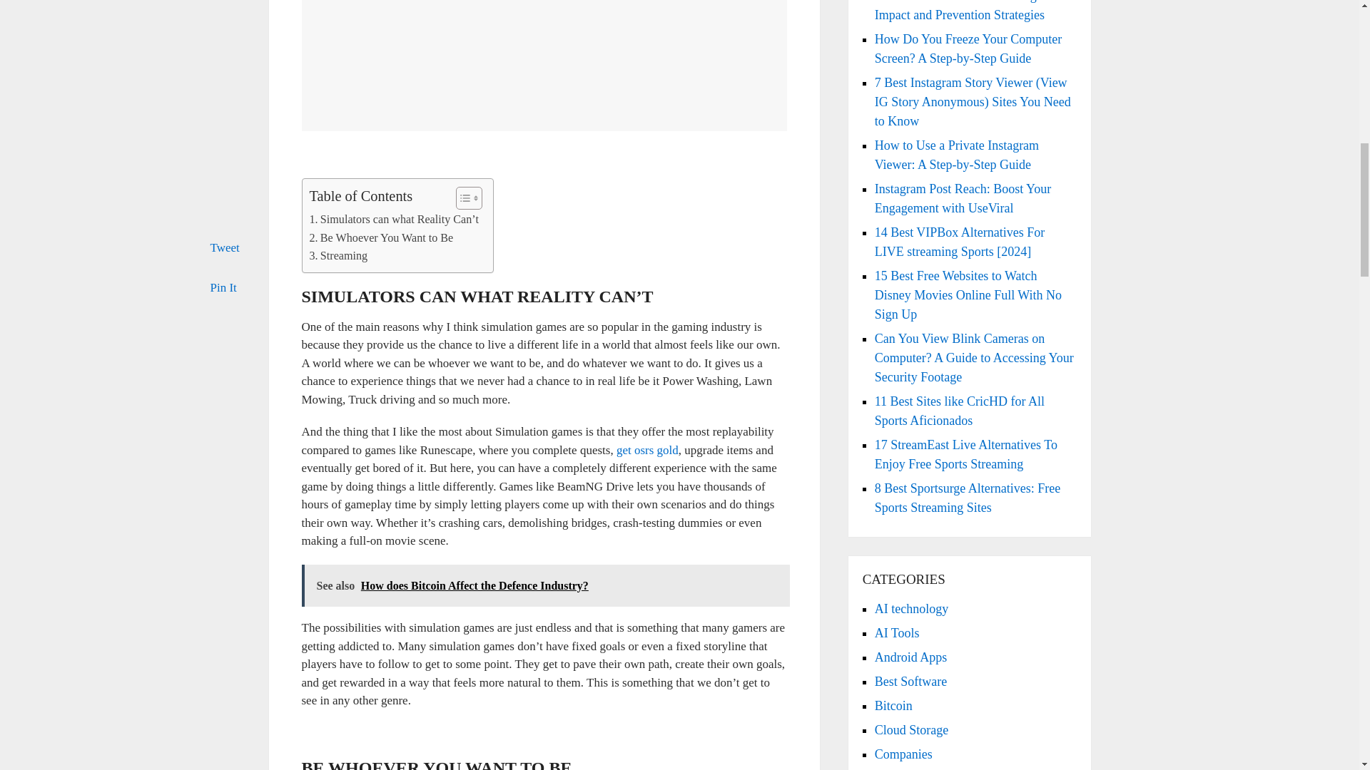 The width and height of the screenshot is (1370, 770). What do you see at coordinates (545, 586) in the screenshot?
I see `See also  How does Bitcoin Affect the Defence Industry?` at bounding box center [545, 586].